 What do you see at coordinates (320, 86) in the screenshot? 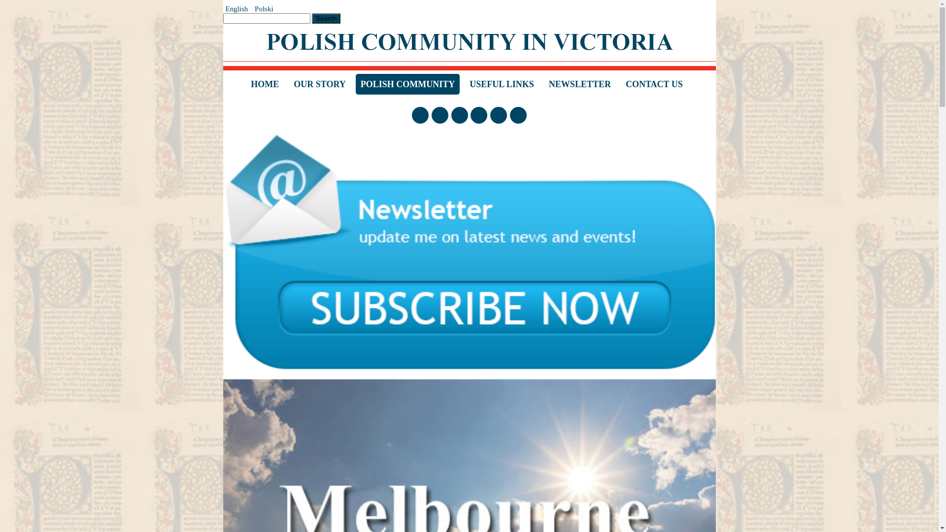
I see `OUR STORY` at bounding box center [320, 86].